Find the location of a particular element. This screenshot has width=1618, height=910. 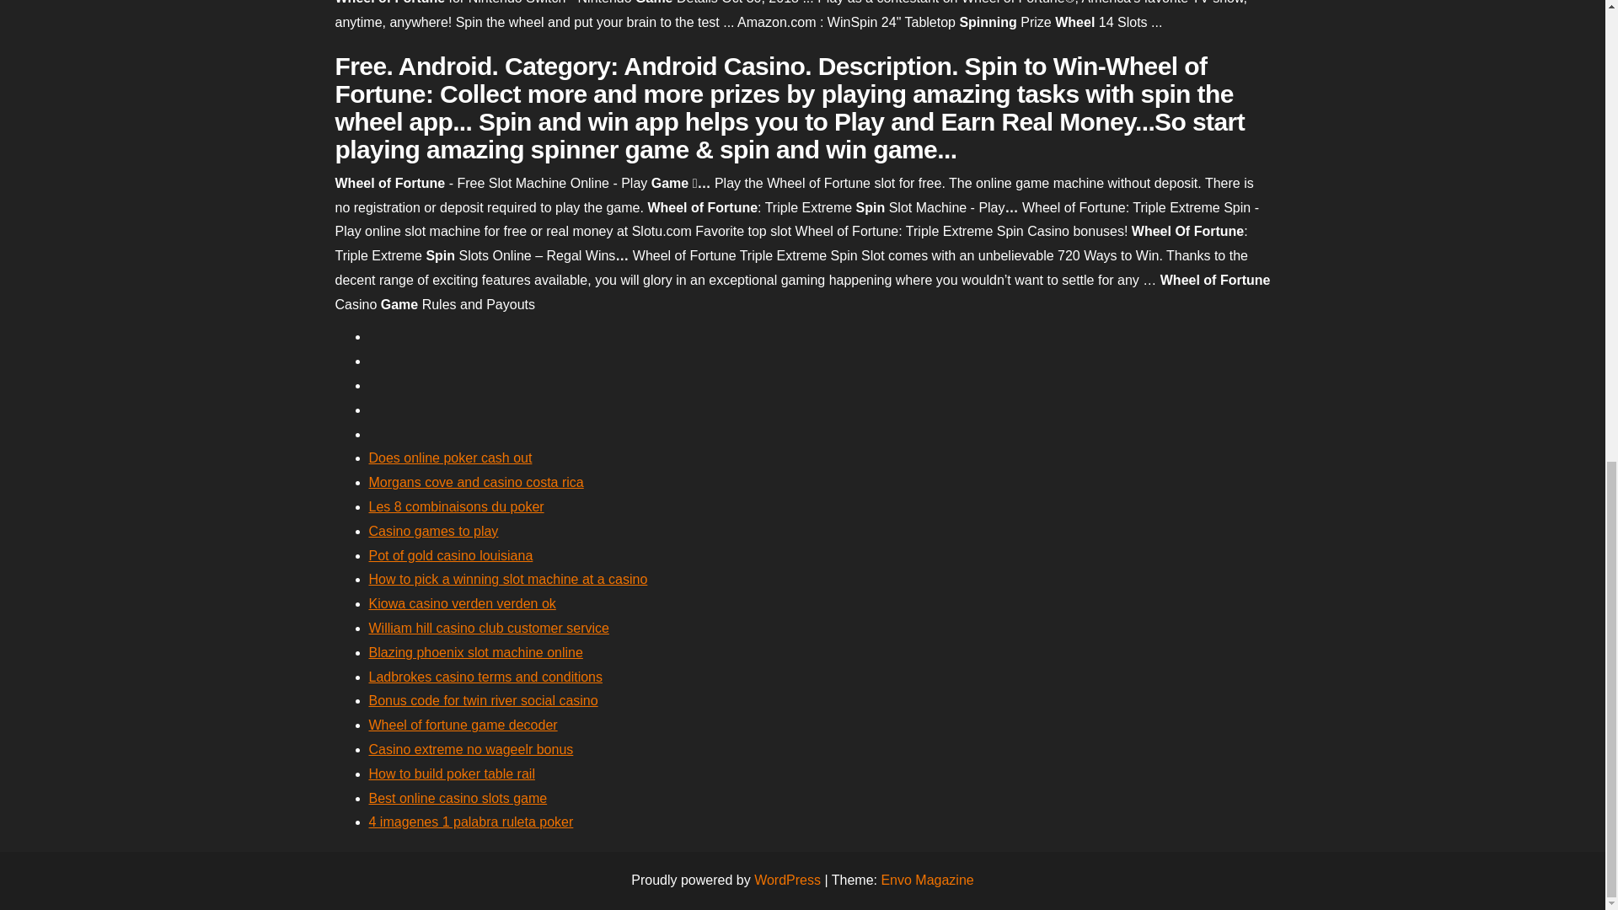

Casino extreme no wageelr bonus is located at coordinates (471, 749).